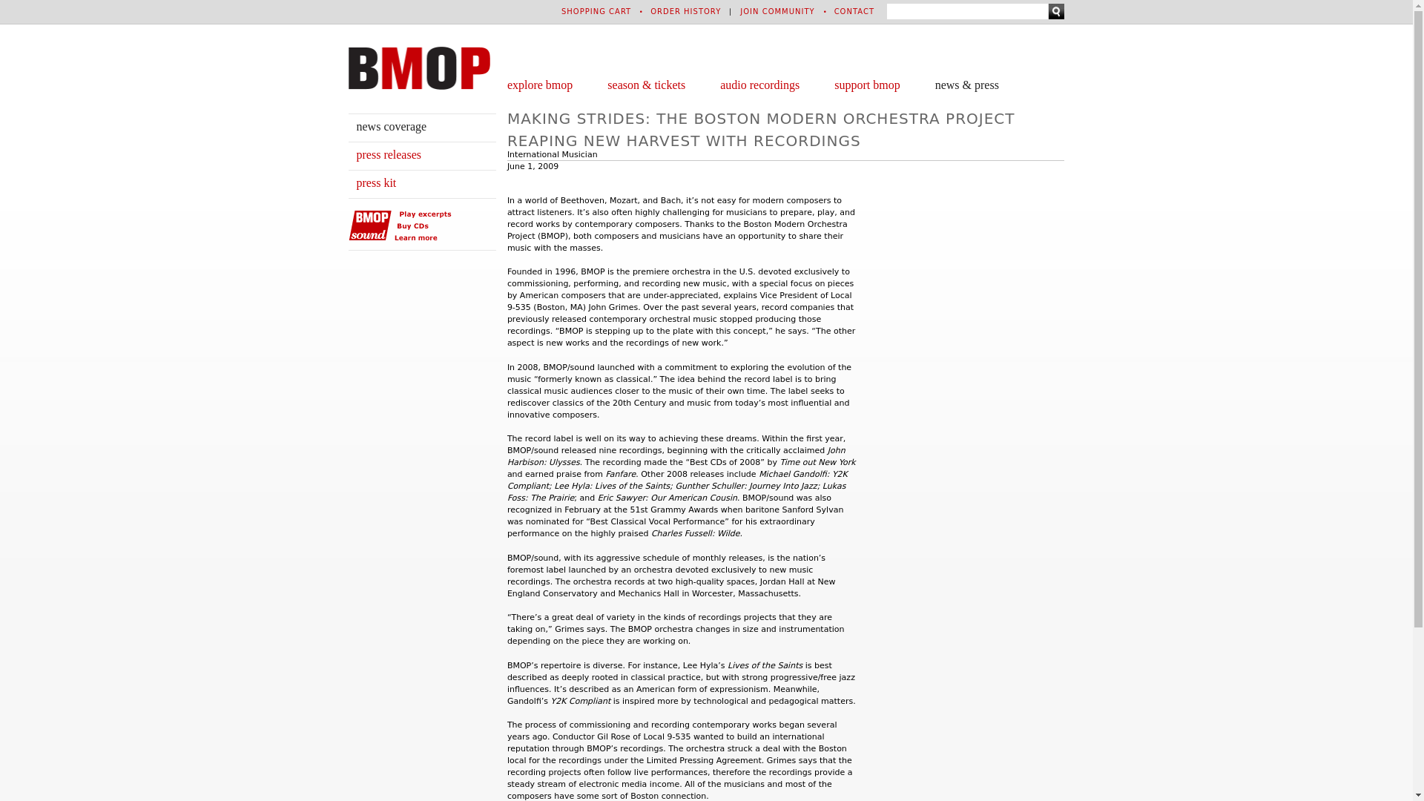  What do you see at coordinates (777, 10) in the screenshot?
I see `JOIN COMMUNITY` at bounding box center [777, 10].